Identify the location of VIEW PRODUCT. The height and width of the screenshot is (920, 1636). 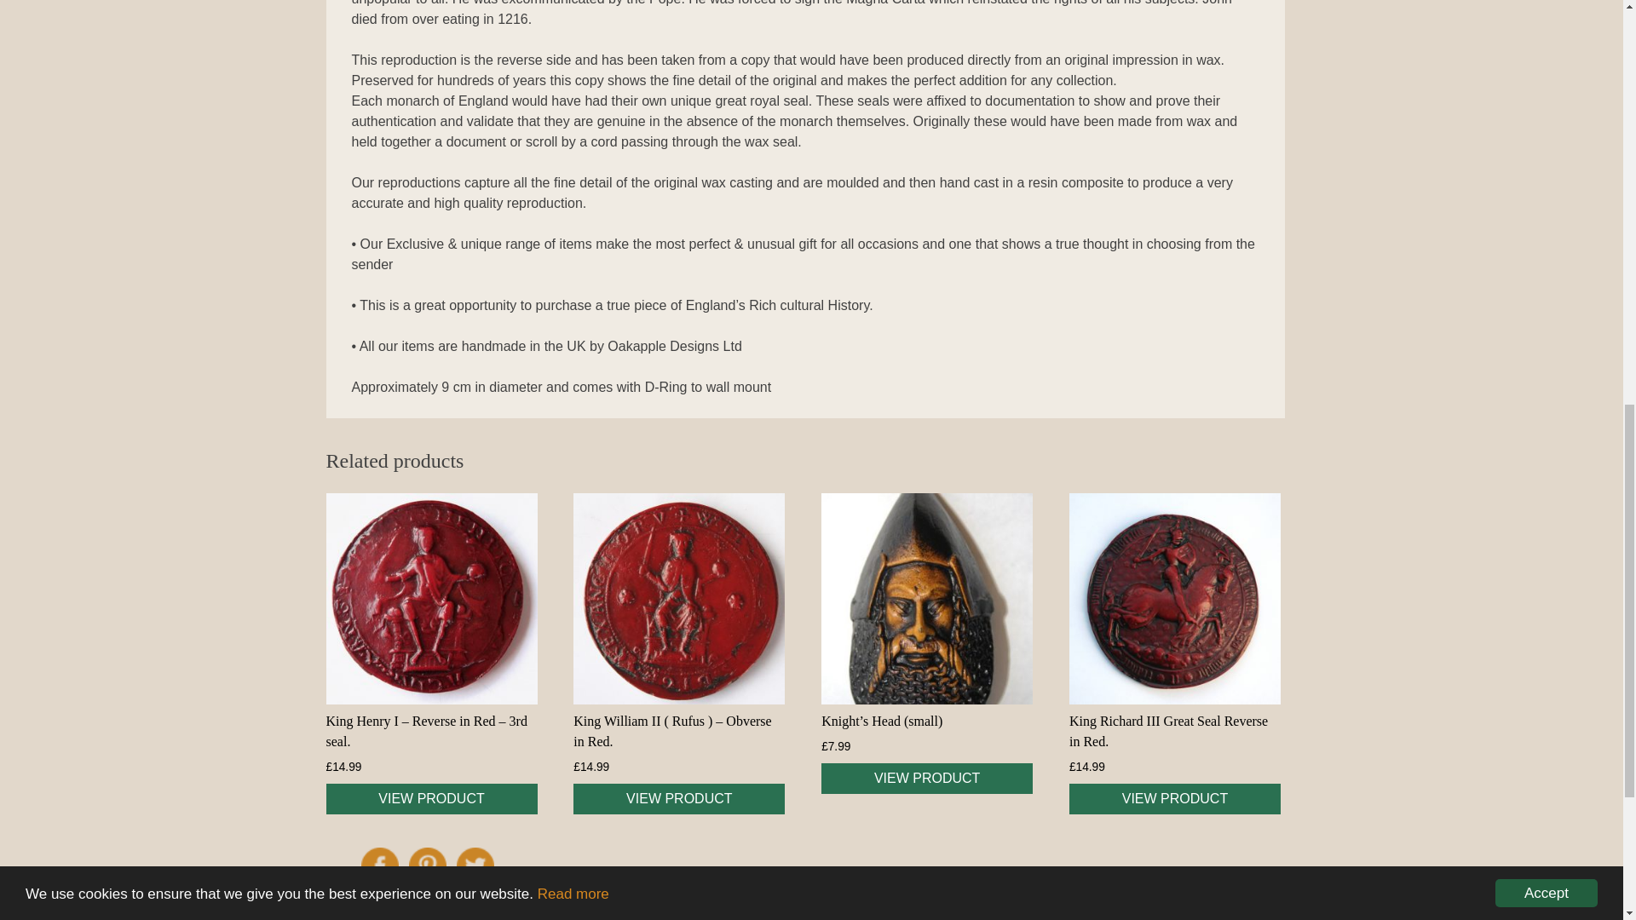
(431, 799).